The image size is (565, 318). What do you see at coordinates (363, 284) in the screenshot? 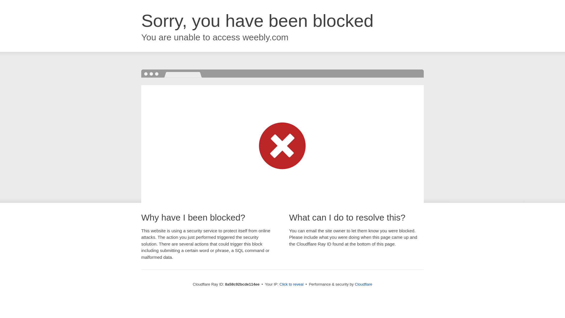
I see `Cloudflare` at bounding box center [363, 284].